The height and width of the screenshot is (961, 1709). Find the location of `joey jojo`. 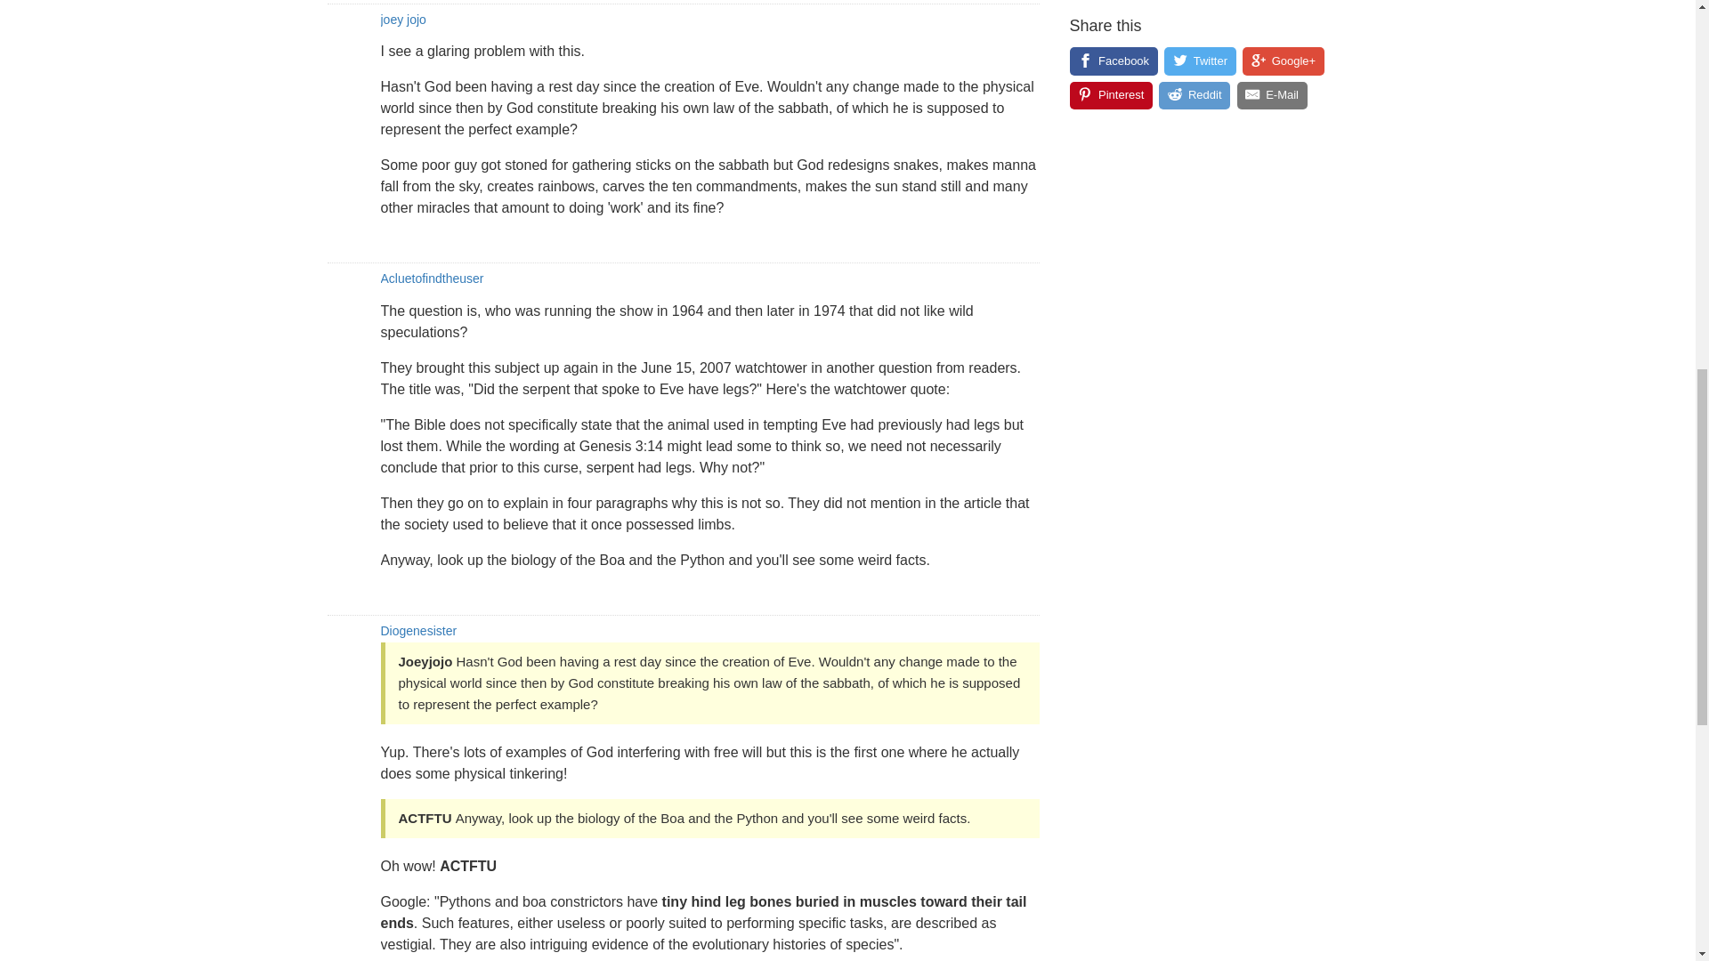

joey jojo is located at coordinates (403, 20).